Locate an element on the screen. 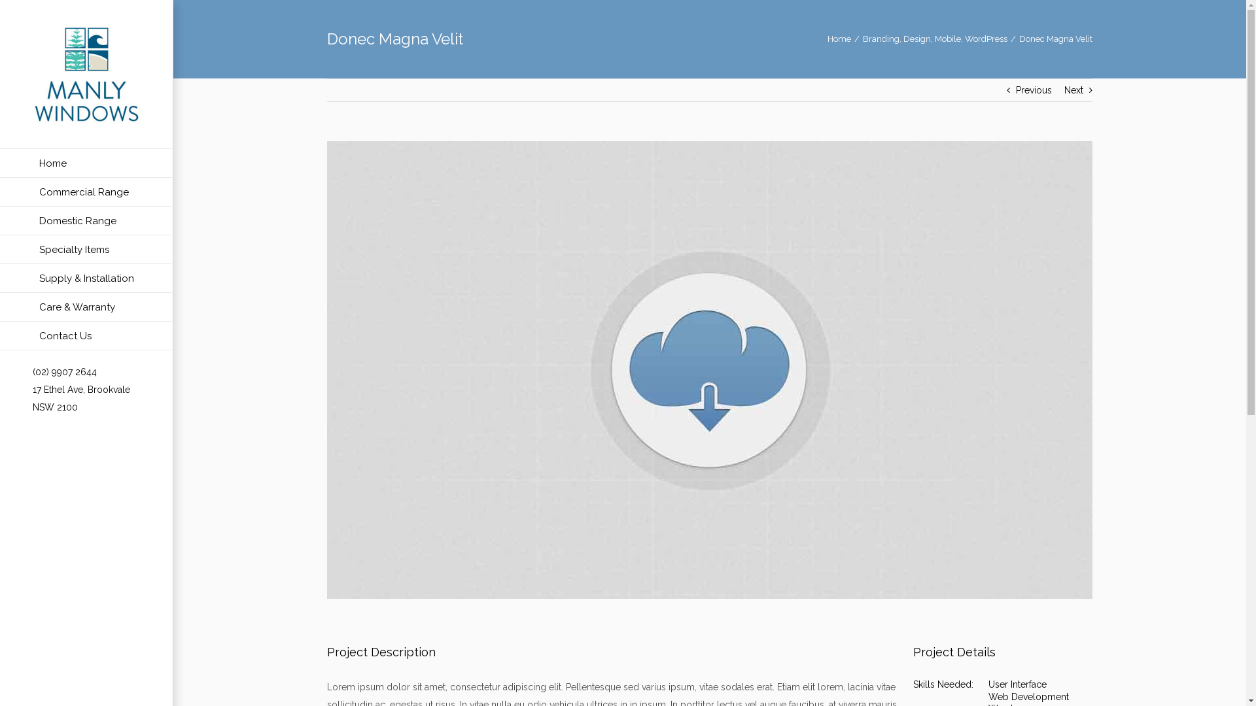 The image size is (1256, 706). WordPress is located at coordinates (986, 39).